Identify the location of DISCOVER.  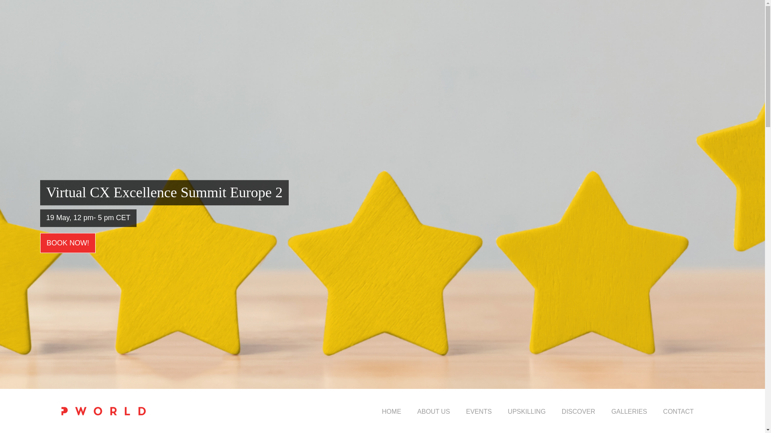
(578, 411).